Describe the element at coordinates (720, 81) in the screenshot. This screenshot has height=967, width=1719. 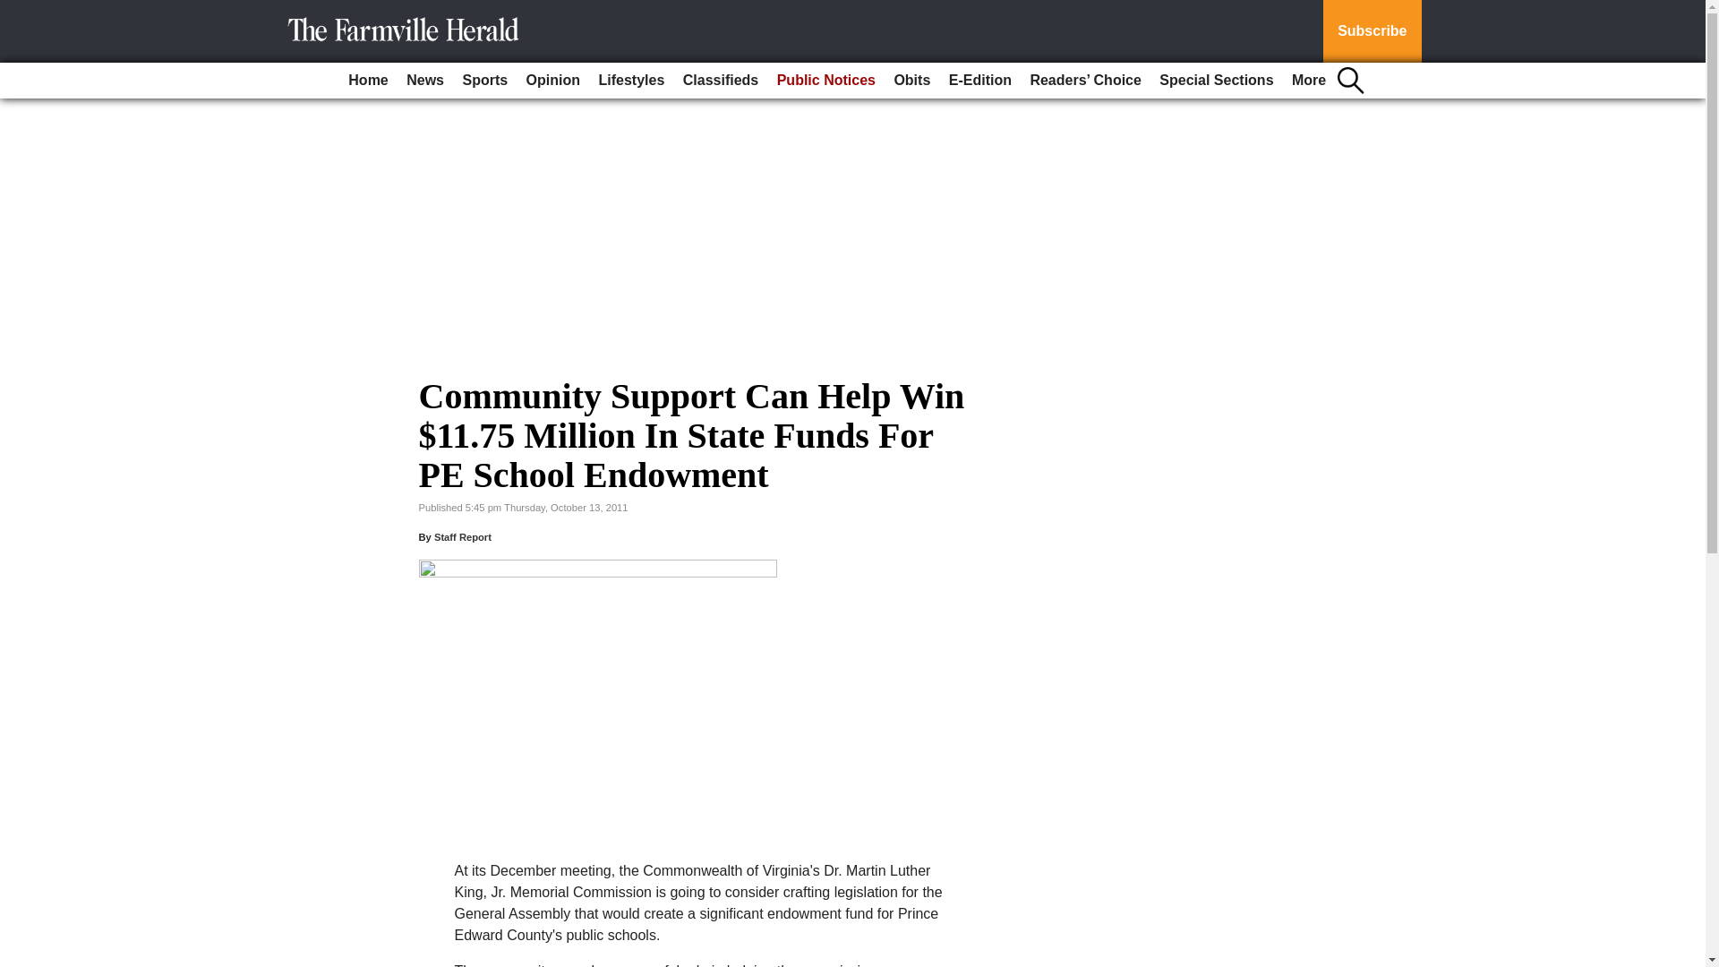
I see `Classifieds` at that location.